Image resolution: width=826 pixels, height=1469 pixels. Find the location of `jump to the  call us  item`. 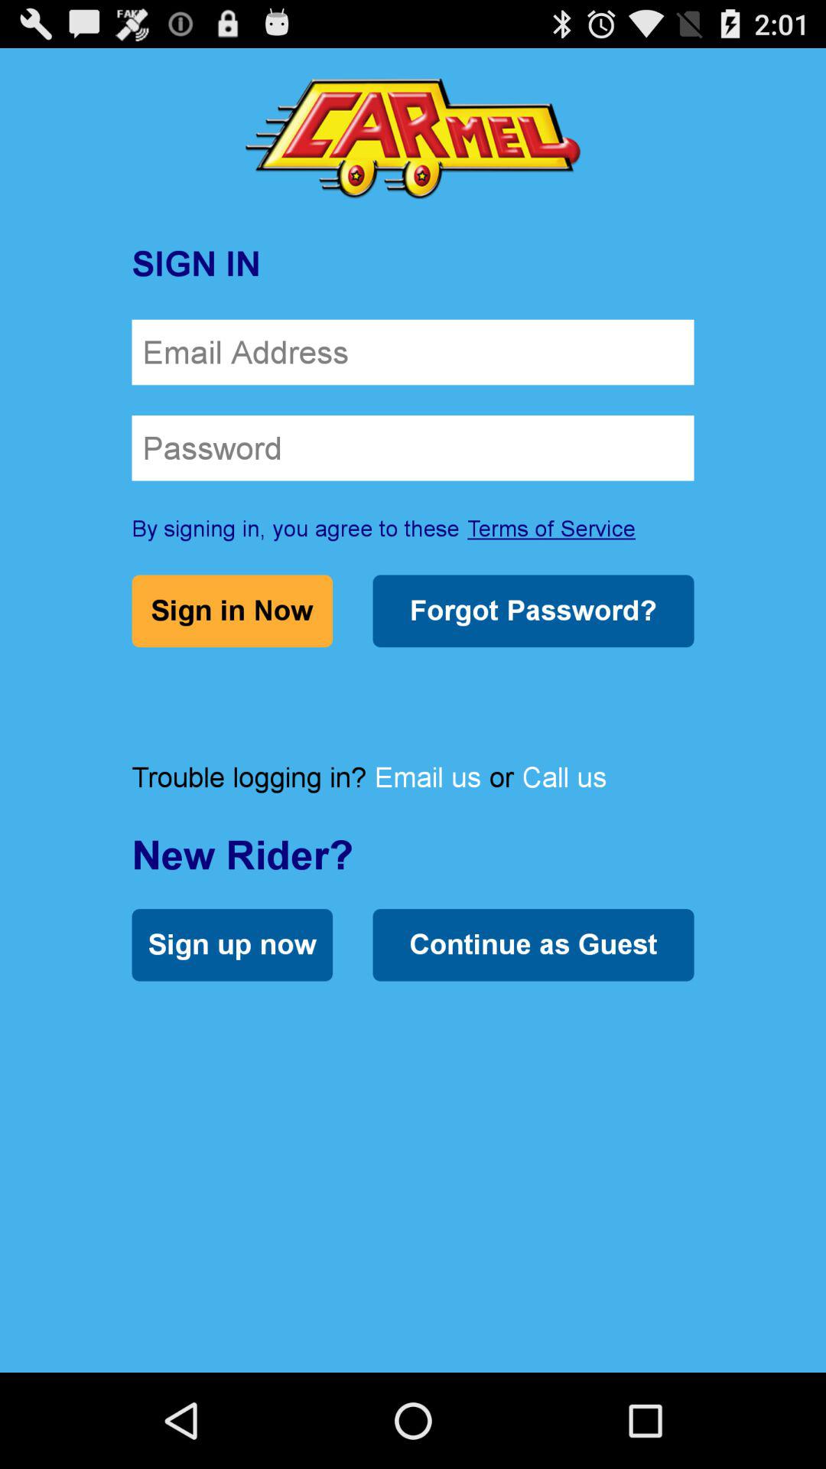

jump to the  call us  item is located at coordinates (564, 777).